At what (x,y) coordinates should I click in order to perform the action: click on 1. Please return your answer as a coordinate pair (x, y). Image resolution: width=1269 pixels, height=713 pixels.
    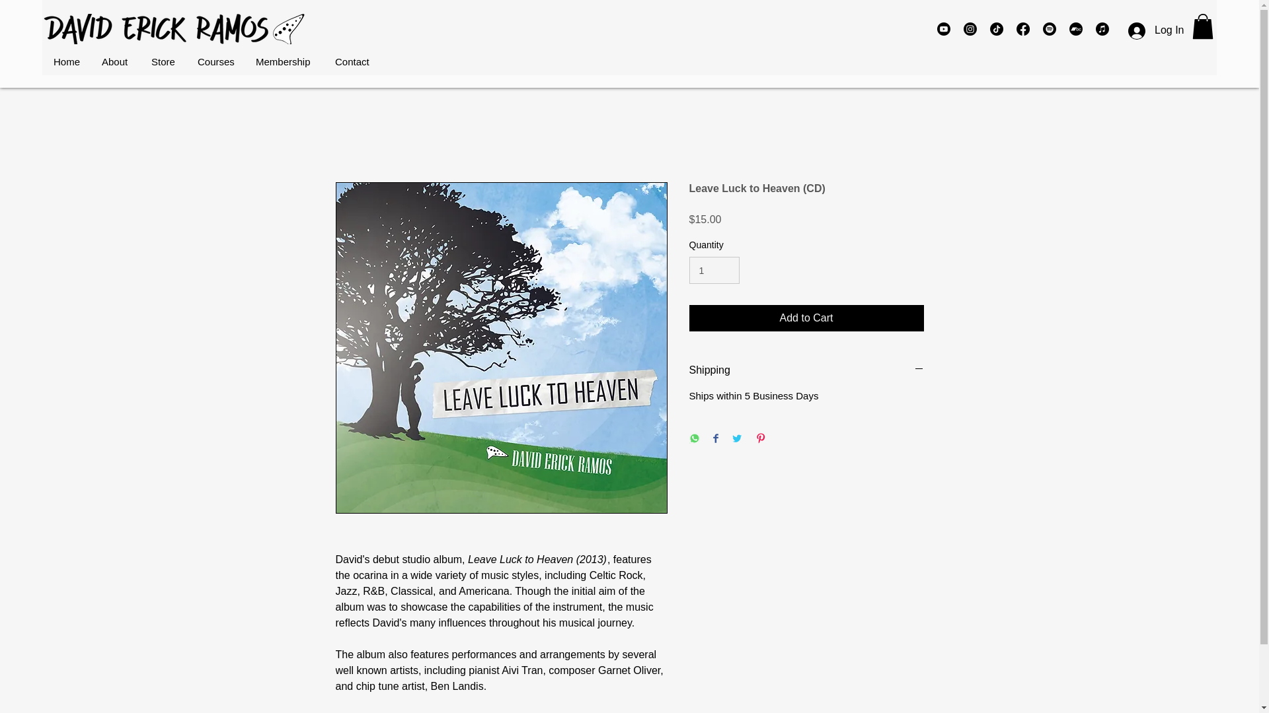
    Looking at the image, I should click on (714, 269).